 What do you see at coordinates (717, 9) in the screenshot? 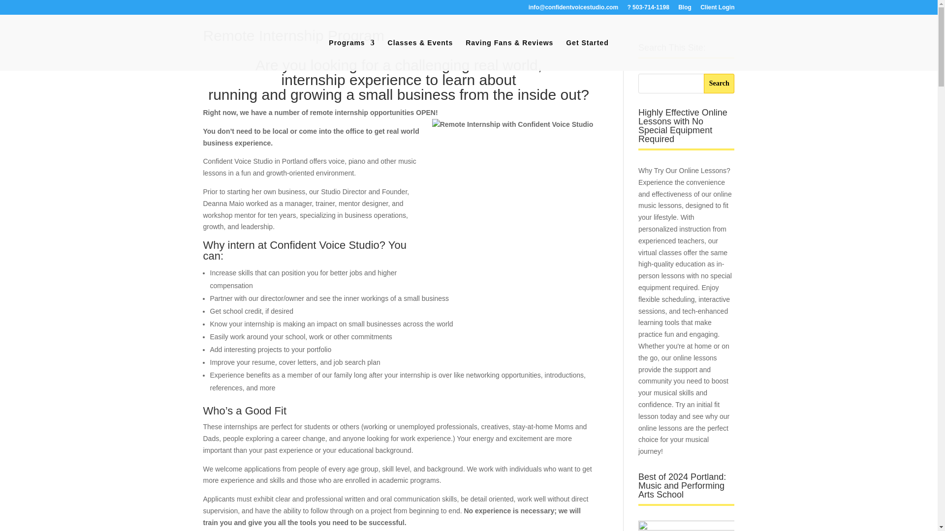
I see `Client Login` at bounding box center [717, 9].